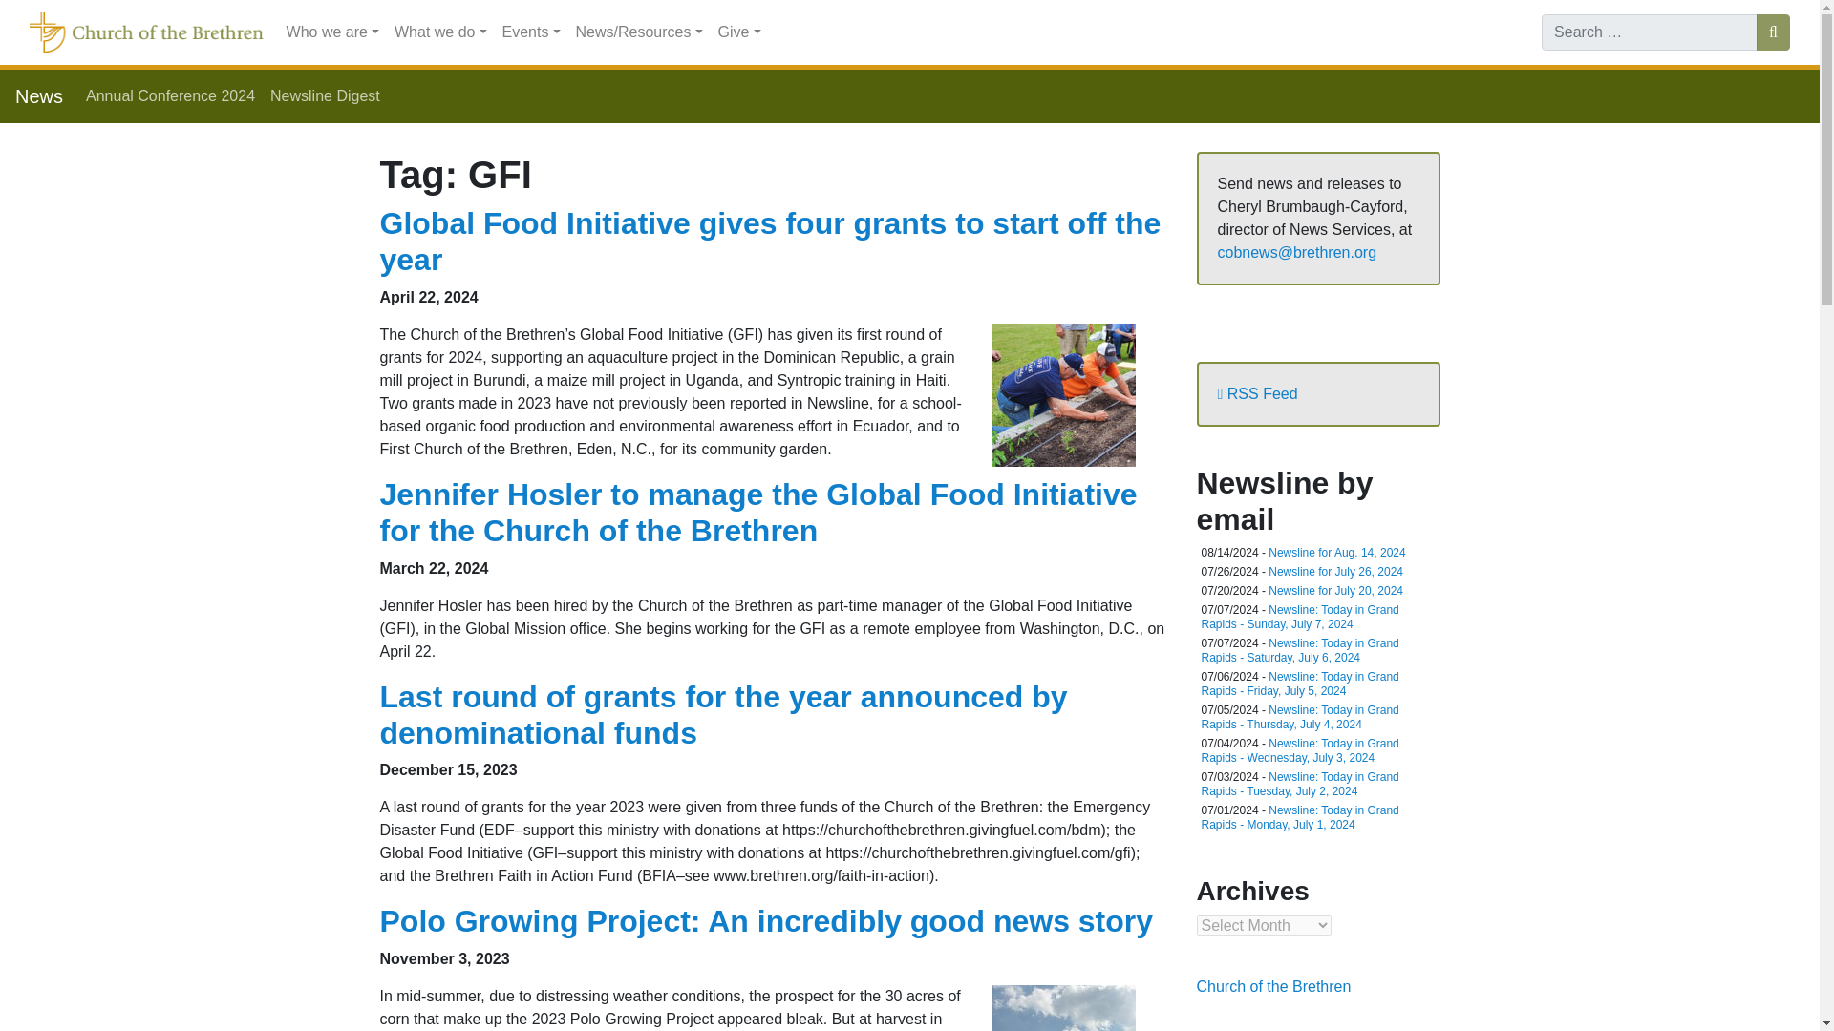  Describe the element at coordinates (531, 32) in the screenshot. I see `Events` at that location.